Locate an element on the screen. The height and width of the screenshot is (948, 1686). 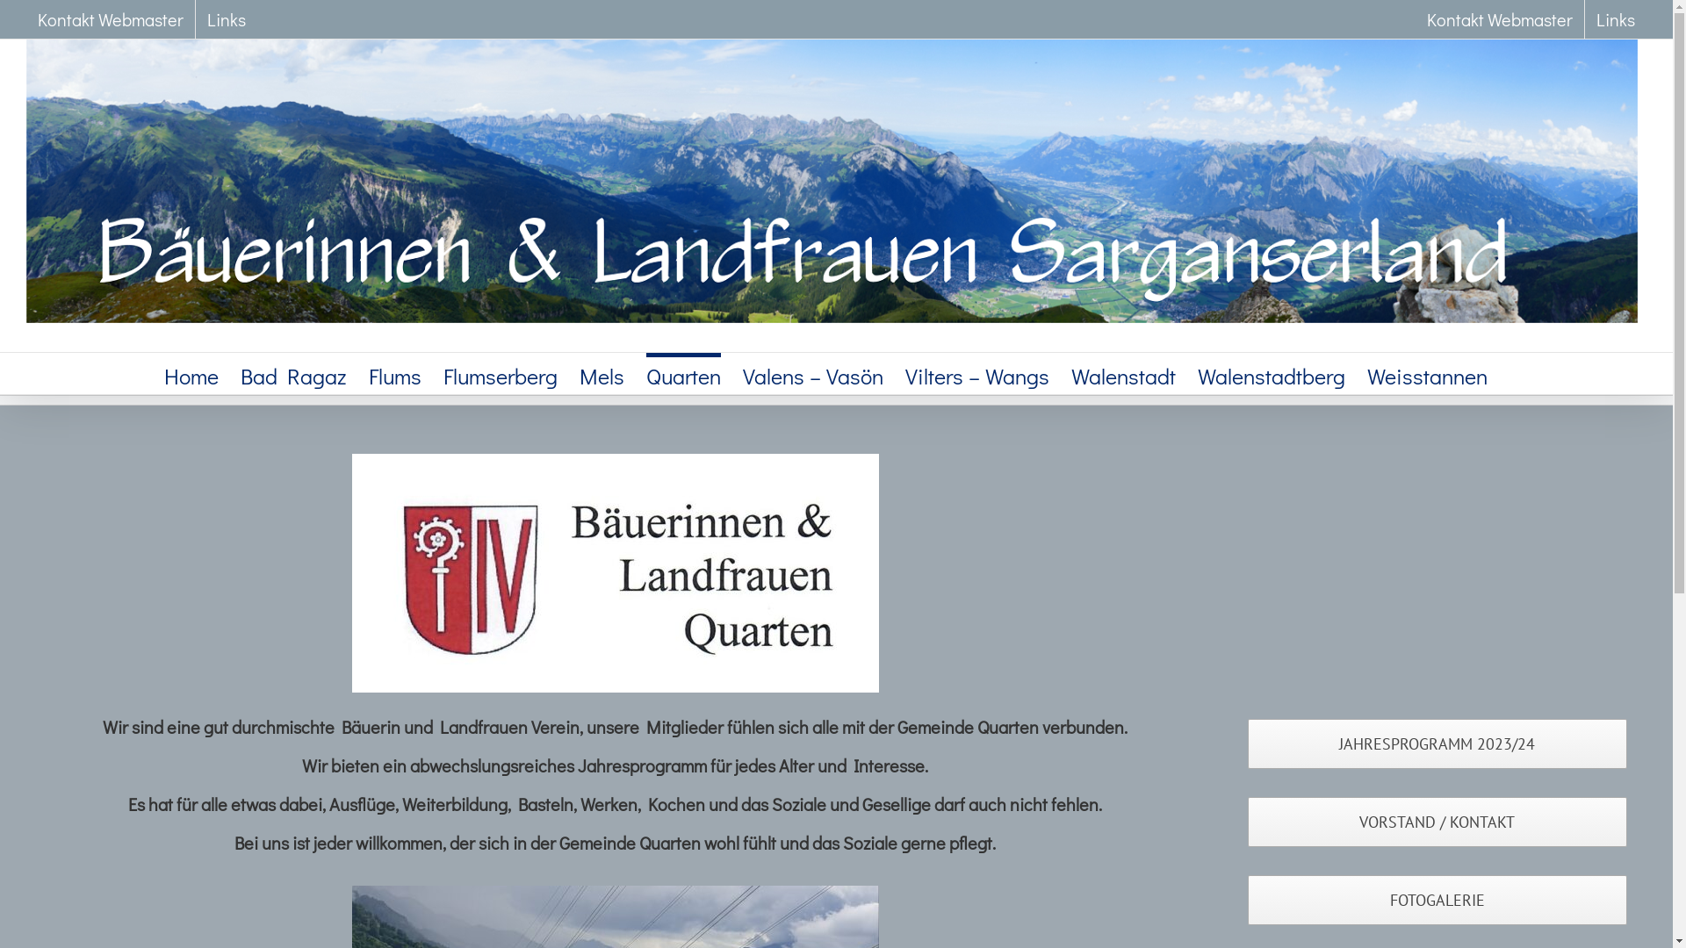
Bild (3) is located at coordinates (615, 573).